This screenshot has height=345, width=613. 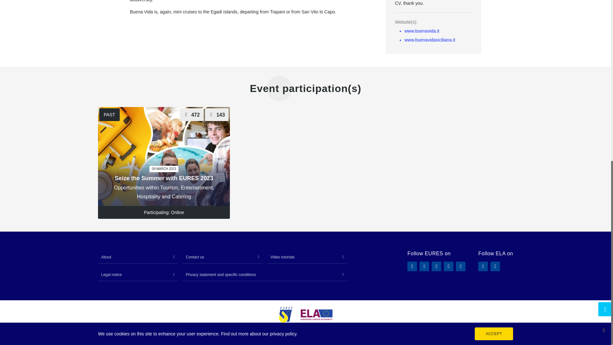 I want to click on ELA on LinkedIn, so click(x=483, y=266).